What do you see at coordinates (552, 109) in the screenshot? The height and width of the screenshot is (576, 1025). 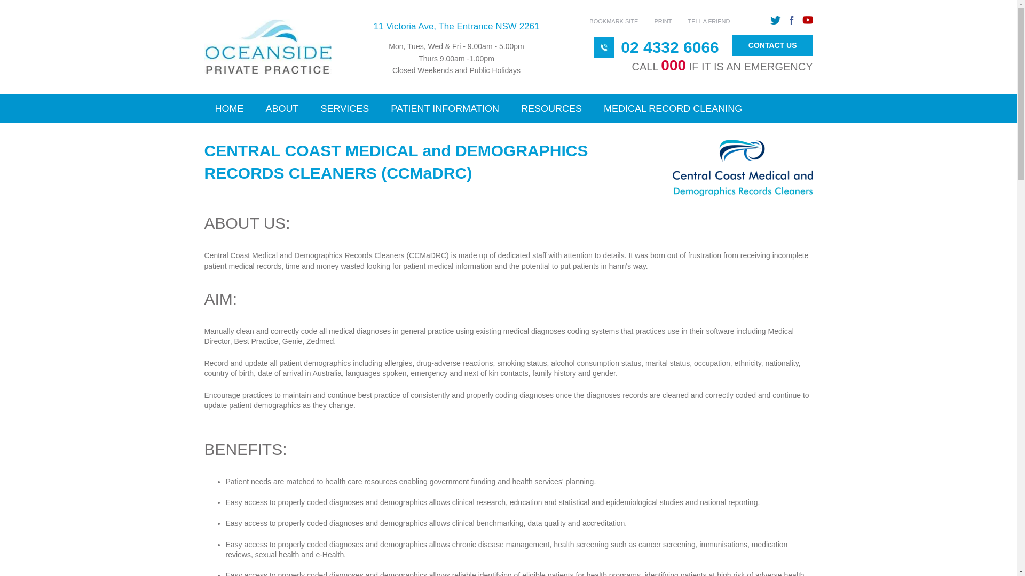 I see `RESOURCES` at bounding box center [552, 109].